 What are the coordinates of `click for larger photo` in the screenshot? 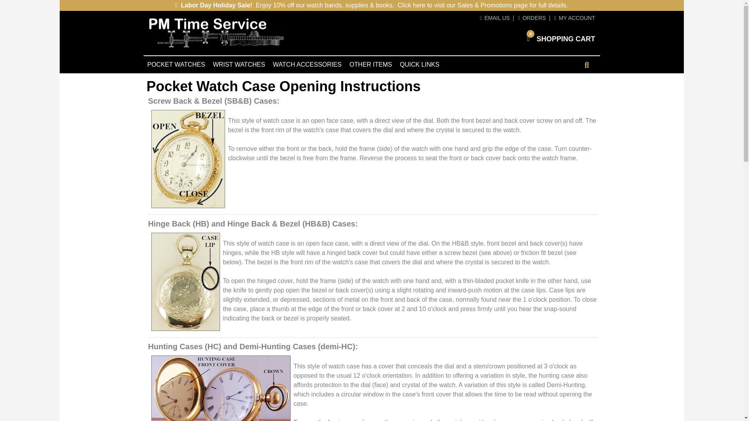 It's located at (587, 65).